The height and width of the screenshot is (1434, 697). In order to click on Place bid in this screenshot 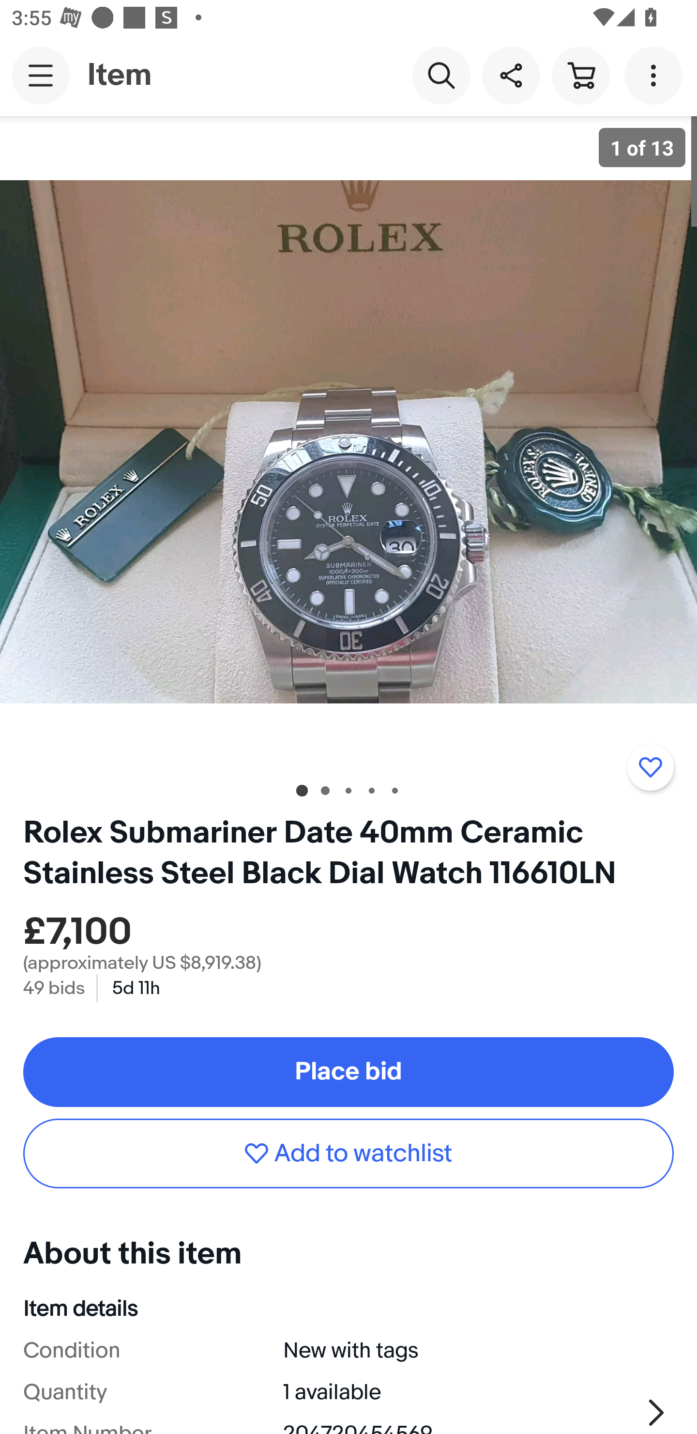, I will do `click(348, 1072)`.